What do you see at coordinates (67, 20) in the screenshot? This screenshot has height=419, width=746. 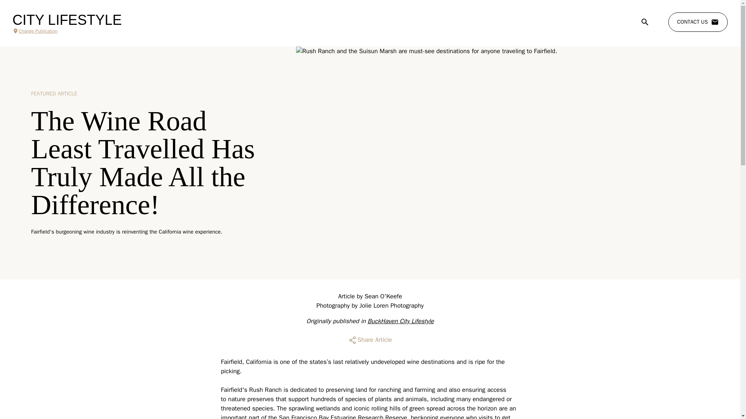 I see `CITY LIFESTYLE` at bounding box center [67, 20].